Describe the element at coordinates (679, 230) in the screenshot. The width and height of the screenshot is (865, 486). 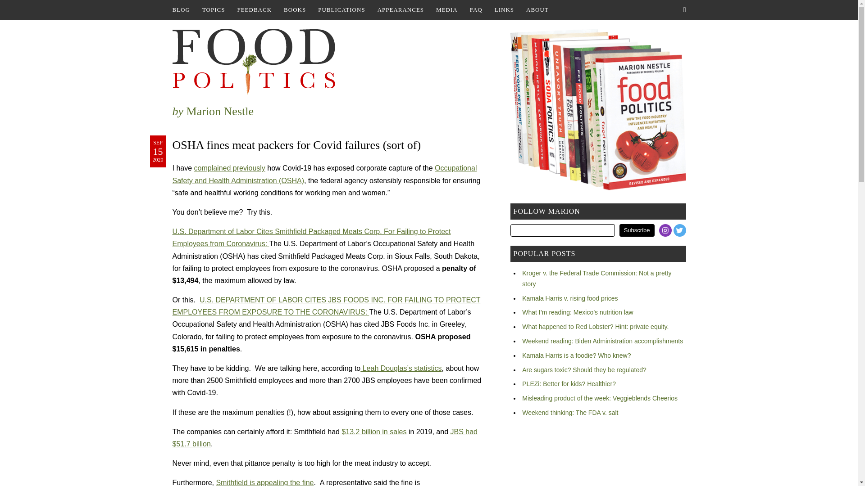
I see `Twitter` at that location.